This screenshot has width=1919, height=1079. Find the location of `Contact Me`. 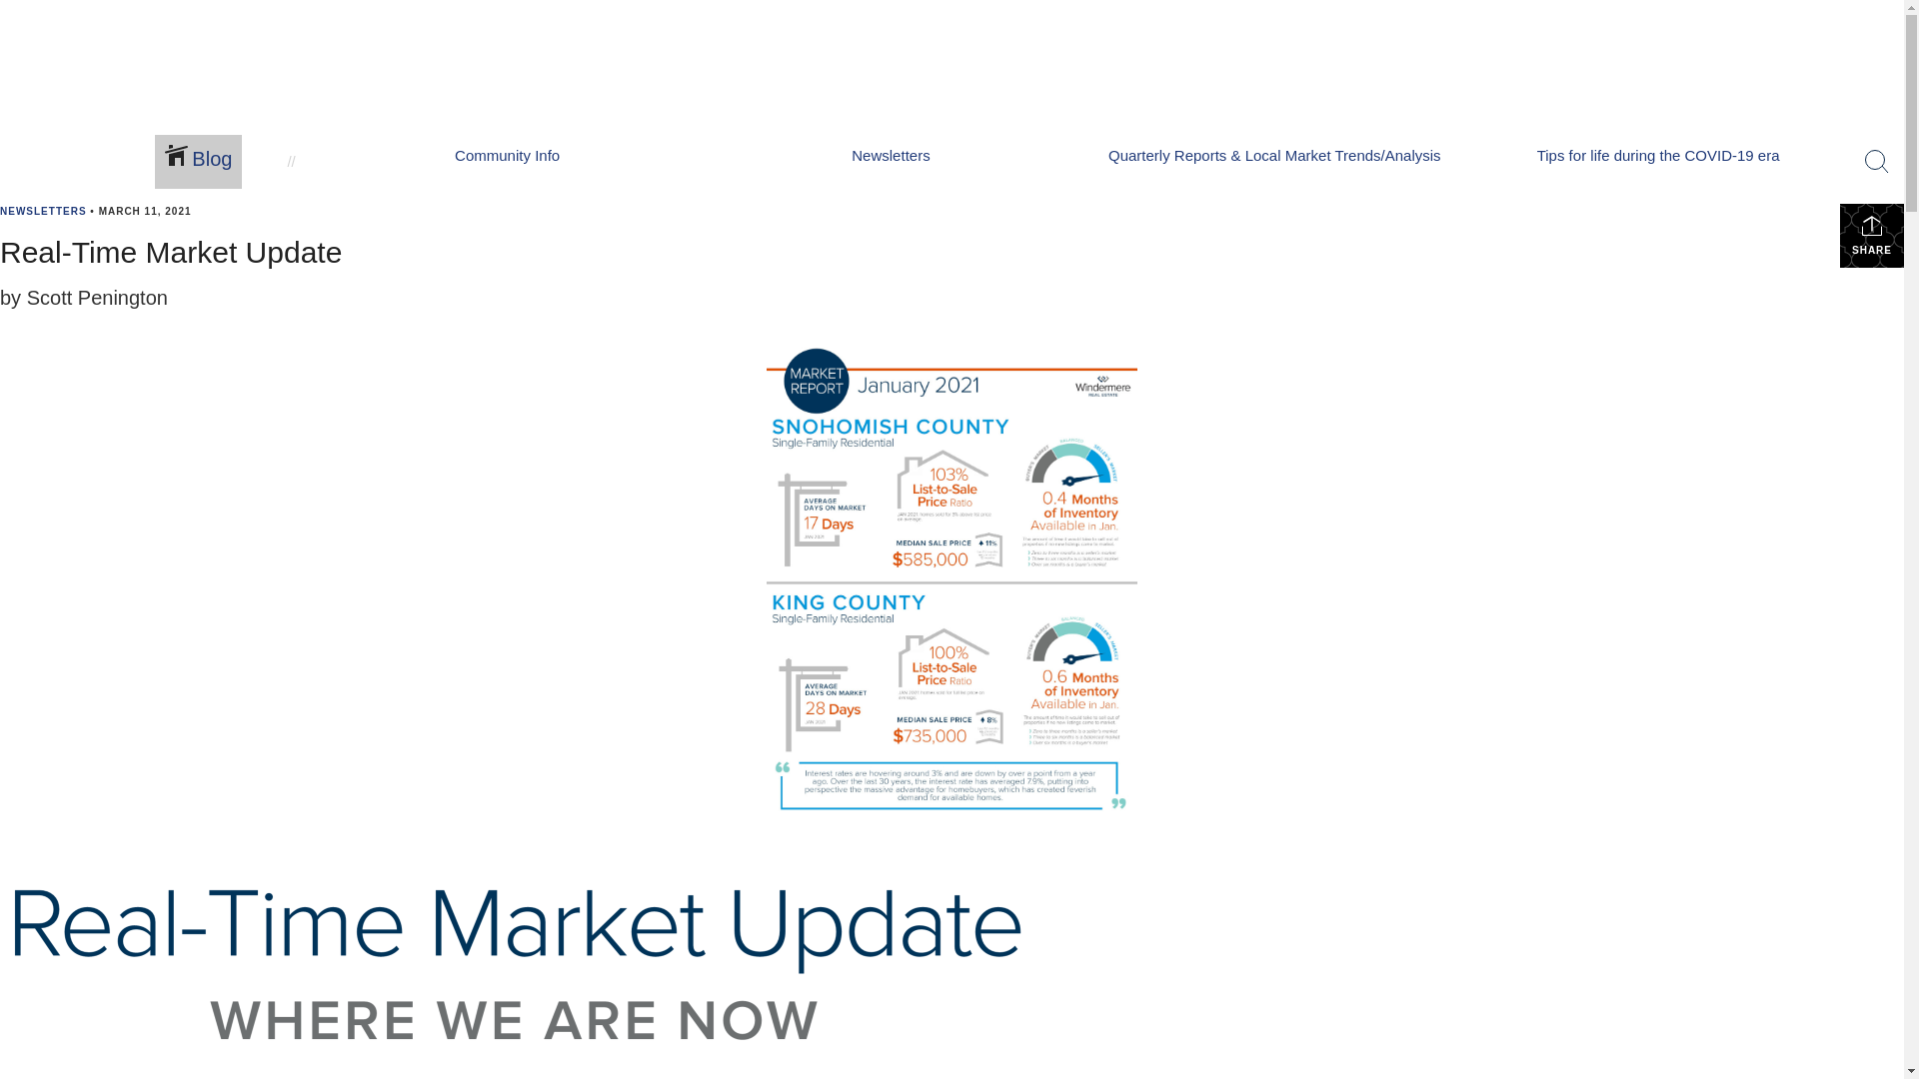

Contact Me is located at coordinates (198, 158).